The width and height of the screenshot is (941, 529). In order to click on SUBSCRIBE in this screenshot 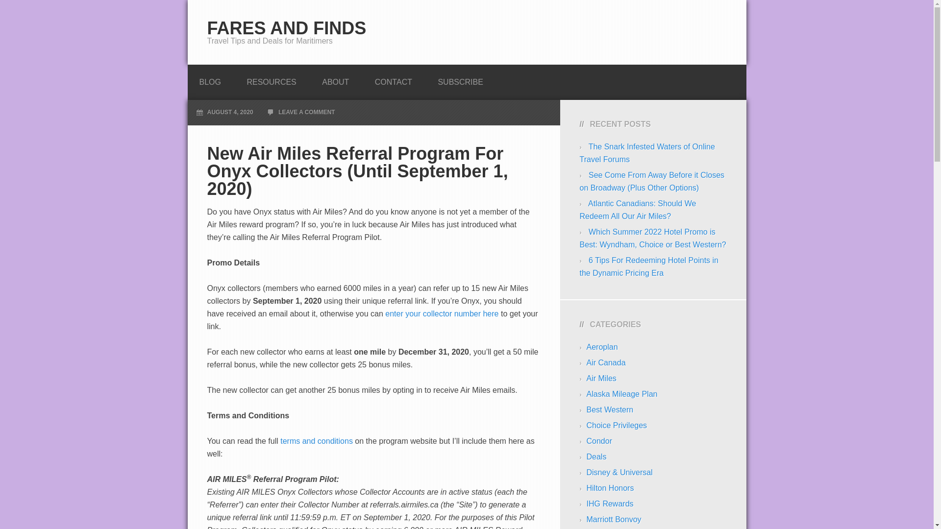, I will do `click(460, 79)`.